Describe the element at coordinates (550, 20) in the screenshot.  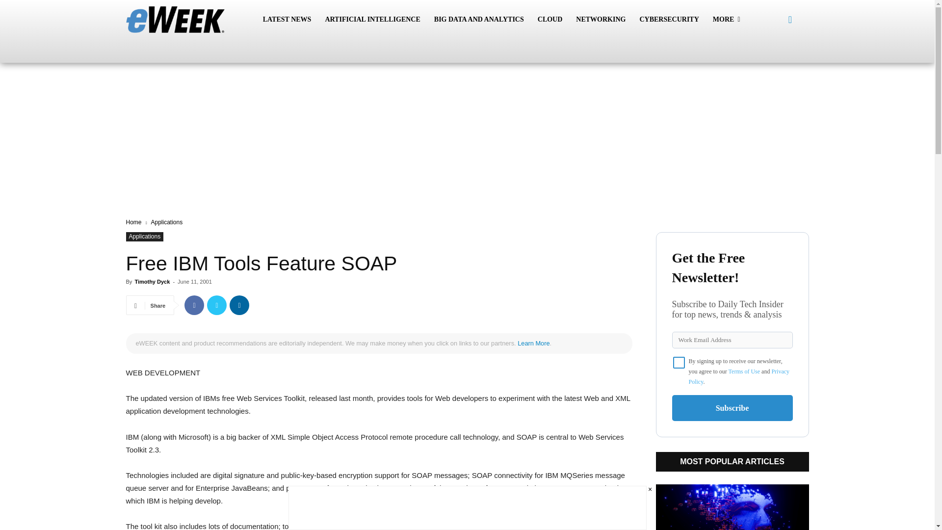
I see `CLOUD` at that location.